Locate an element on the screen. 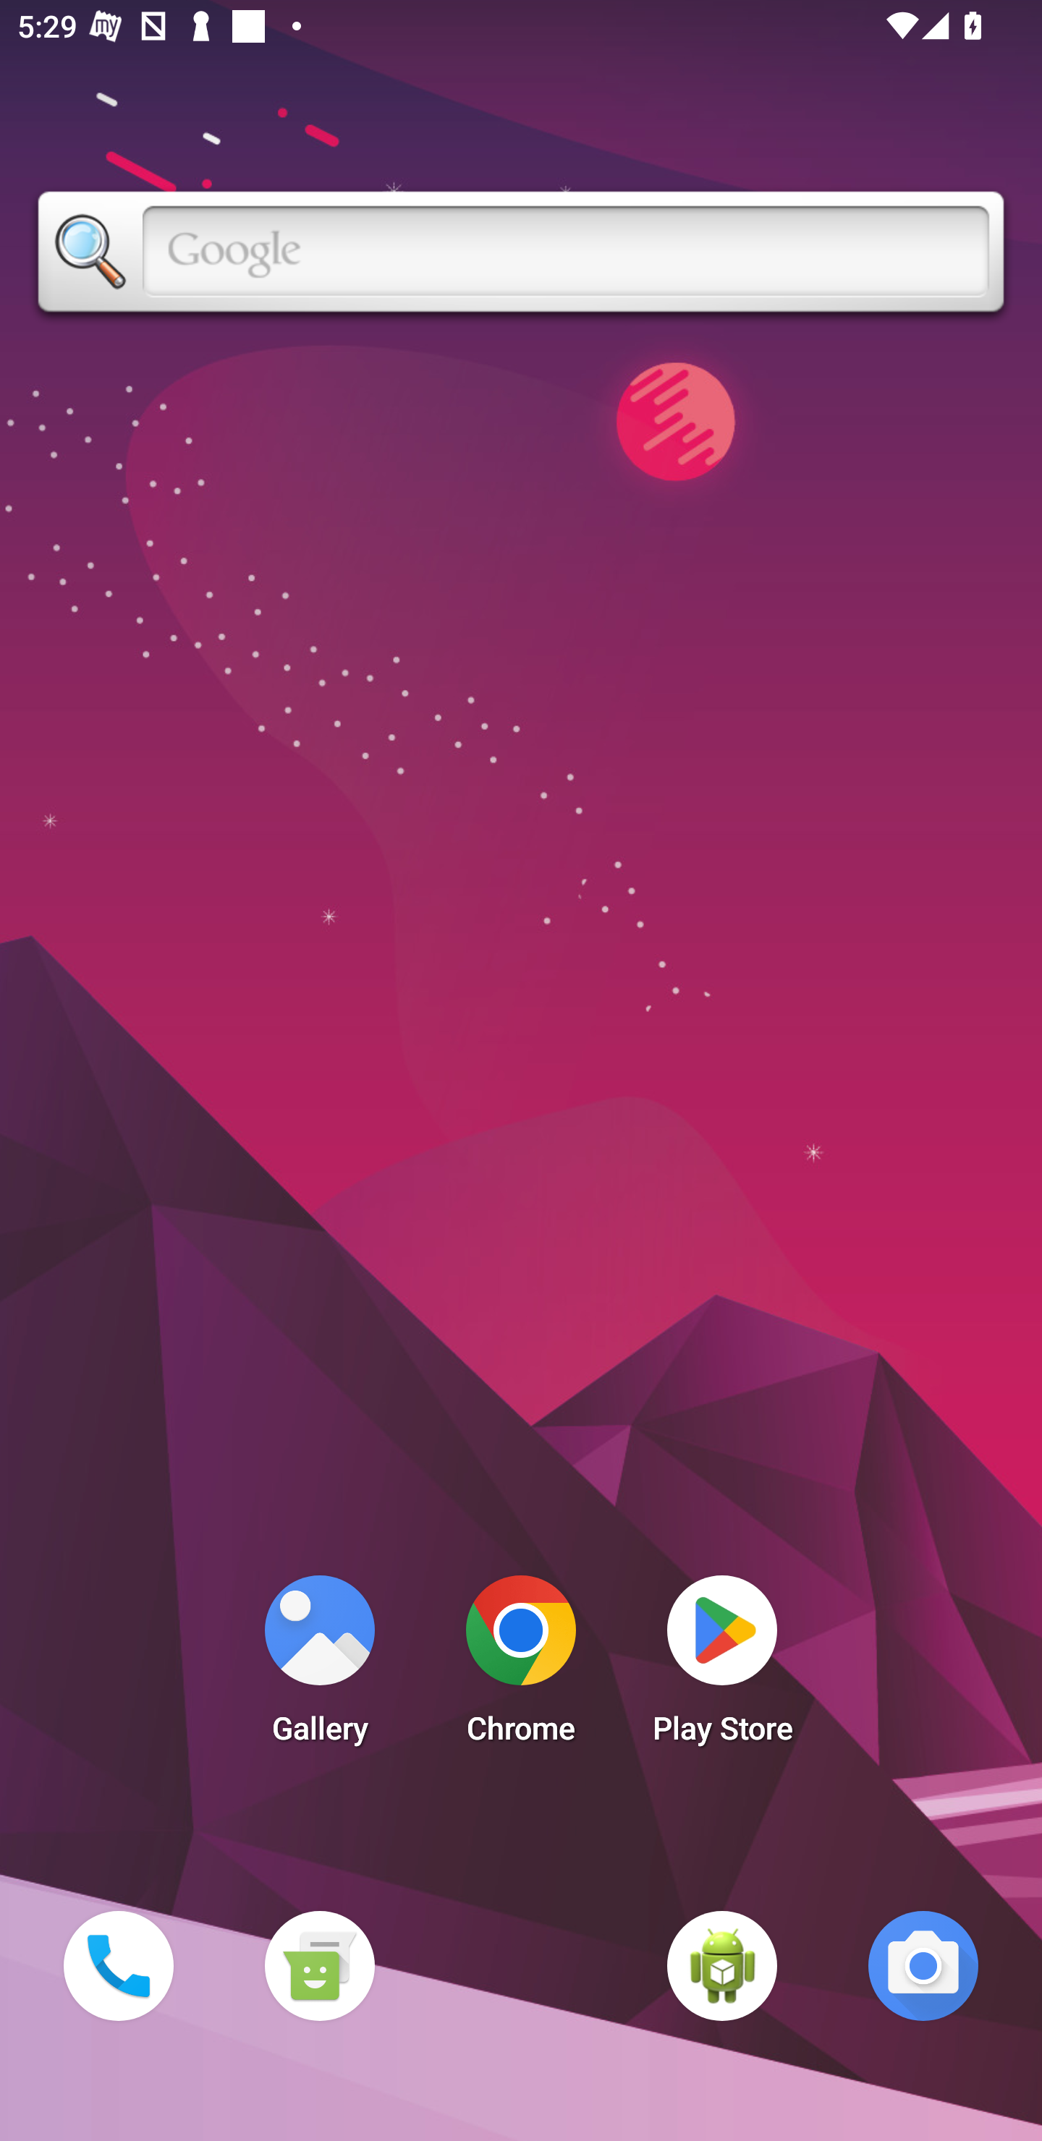 This screenshot has height=2141, width=1042. Camera is located at coordinates (923, 1965).